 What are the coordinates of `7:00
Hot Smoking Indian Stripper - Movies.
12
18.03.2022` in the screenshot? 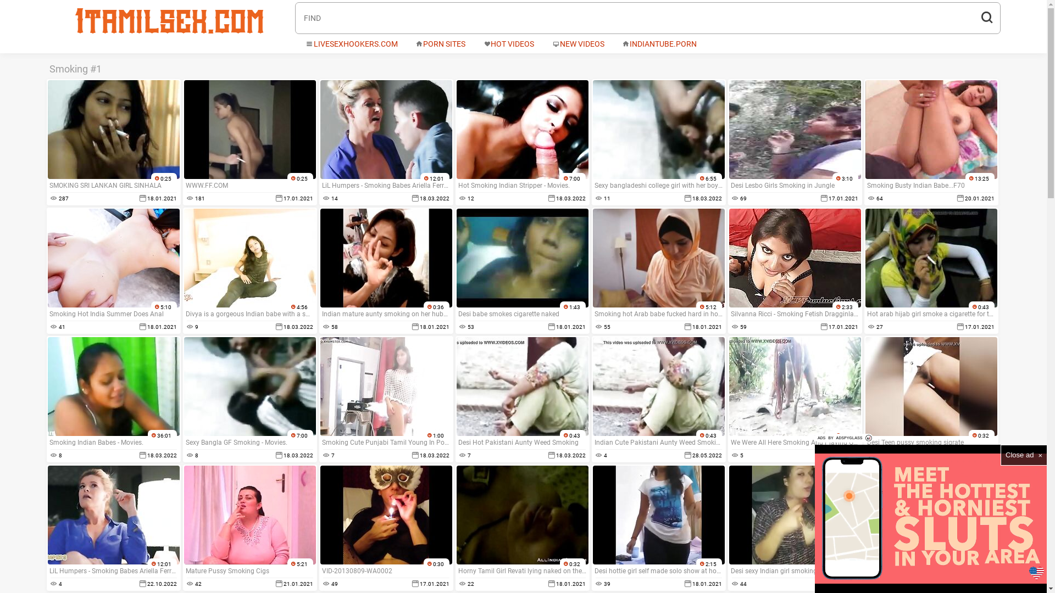 It's located at (522, 142).